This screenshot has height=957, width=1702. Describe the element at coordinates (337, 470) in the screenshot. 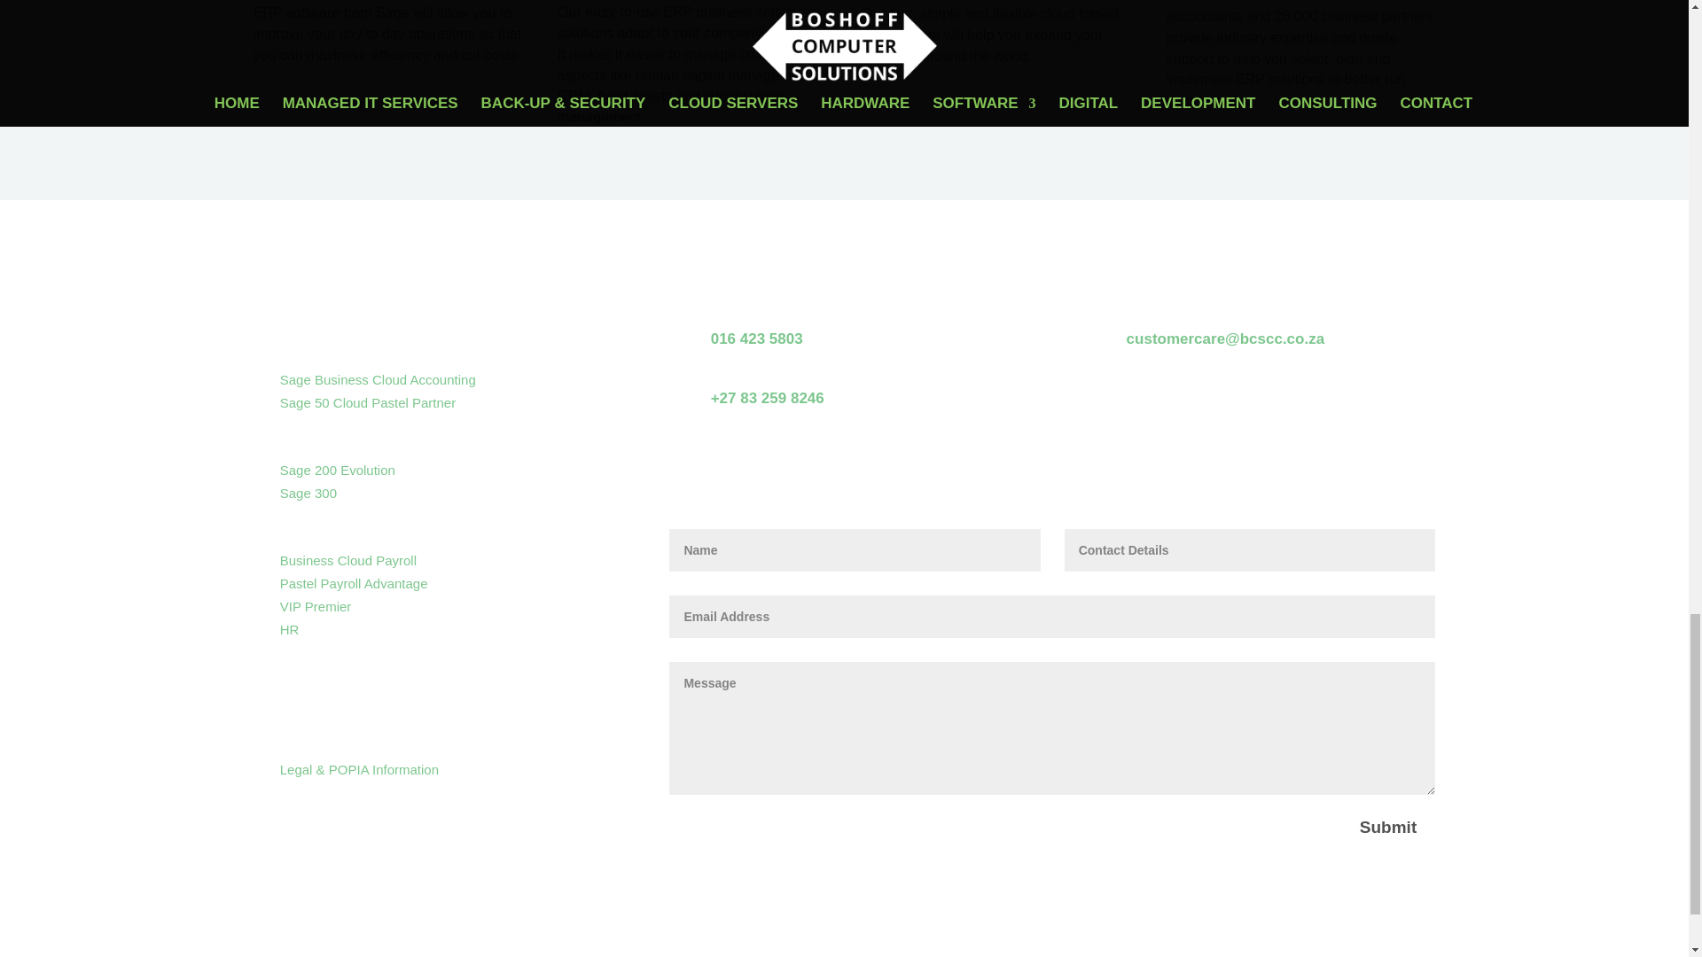

I see `Sage 200 Evolution` at that location.